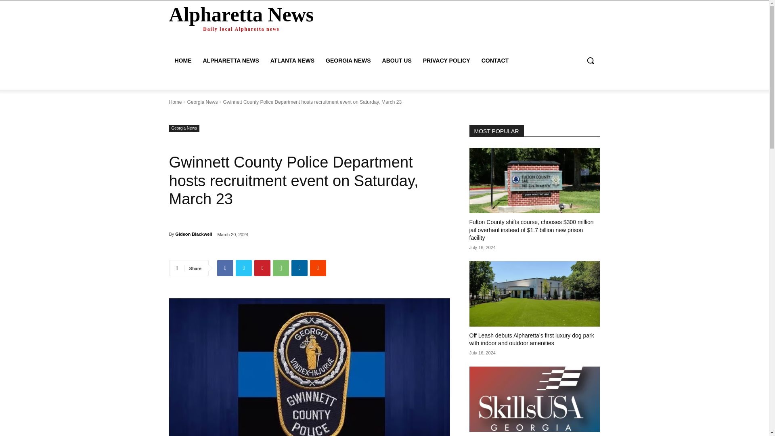  I want to click on ALPHARETTA NEWS, so click(230, 61).